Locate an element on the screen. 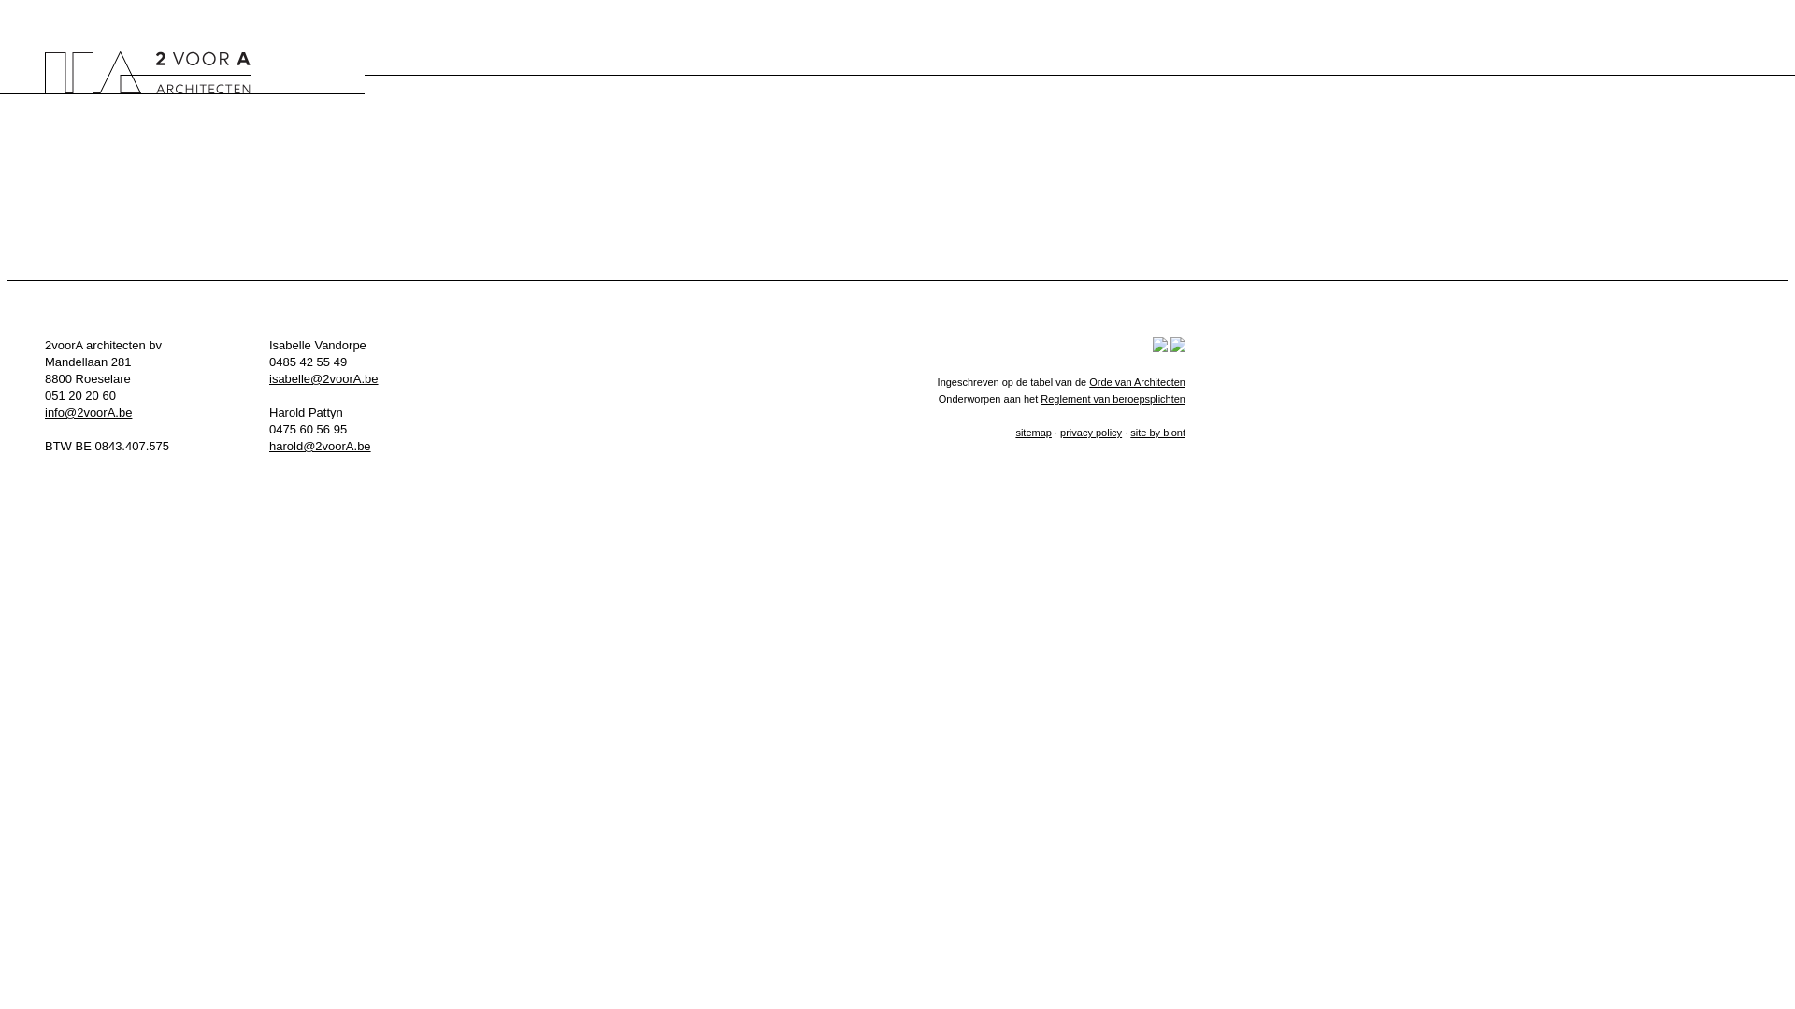  Reglement van beroepsplichten is located at coordinates (1113, 399).